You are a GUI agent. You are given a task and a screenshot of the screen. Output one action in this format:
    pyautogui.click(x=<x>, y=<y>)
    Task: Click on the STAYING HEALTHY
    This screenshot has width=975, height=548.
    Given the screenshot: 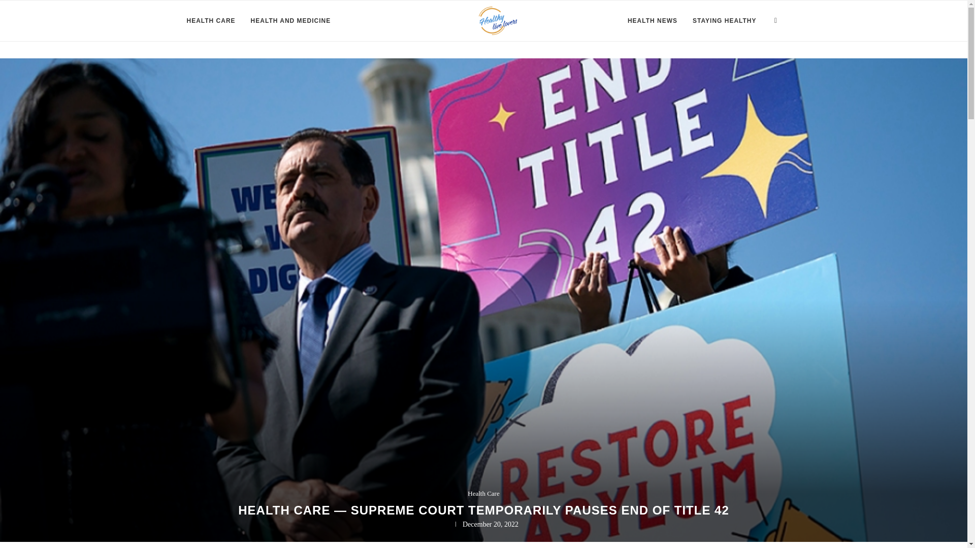 What is the action you would take?
    pyautogui.click(x=724, y=21)
    